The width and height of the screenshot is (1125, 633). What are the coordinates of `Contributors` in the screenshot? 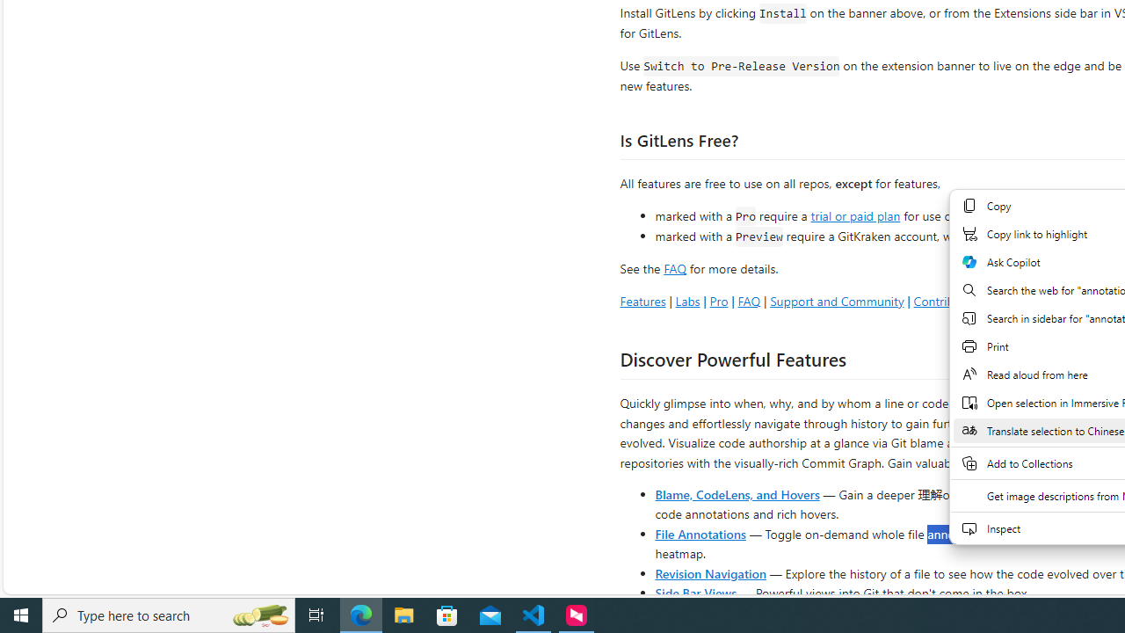 It's located at (1026, 301).